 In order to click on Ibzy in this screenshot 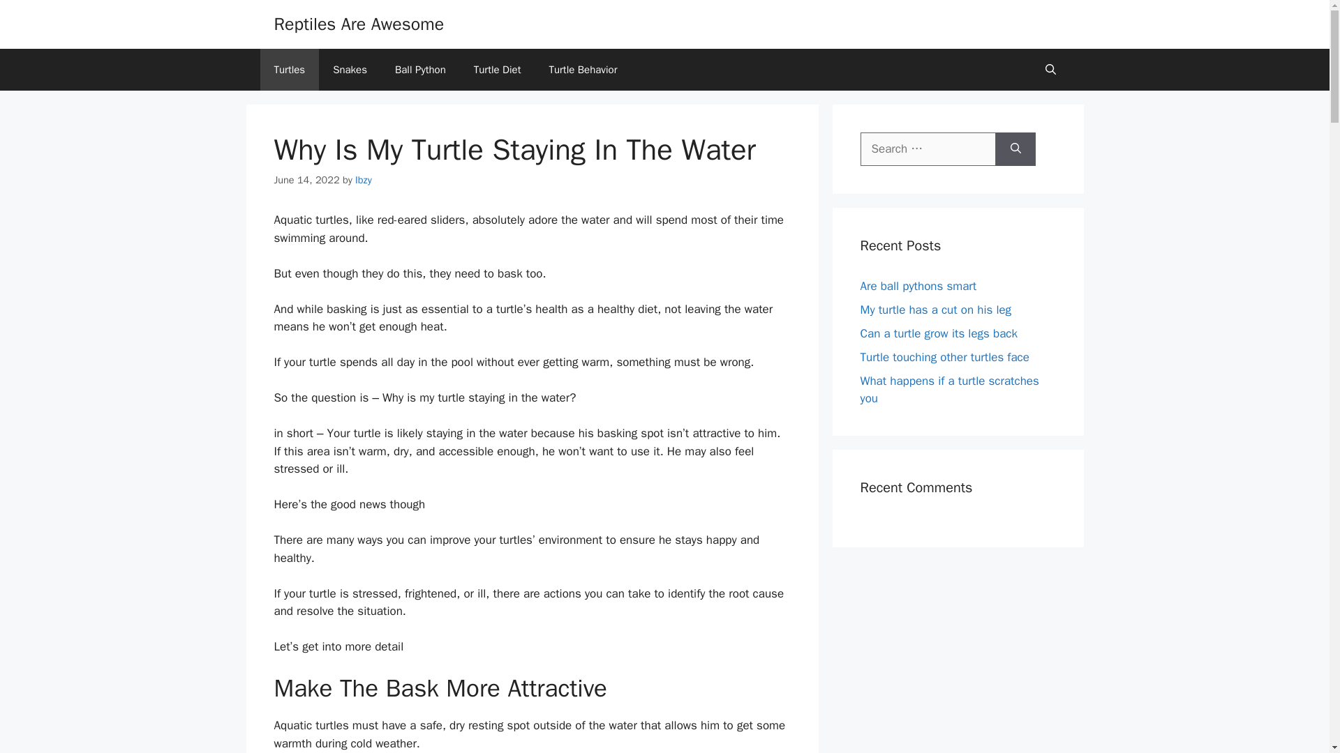, I will do `click(363, 180)`.